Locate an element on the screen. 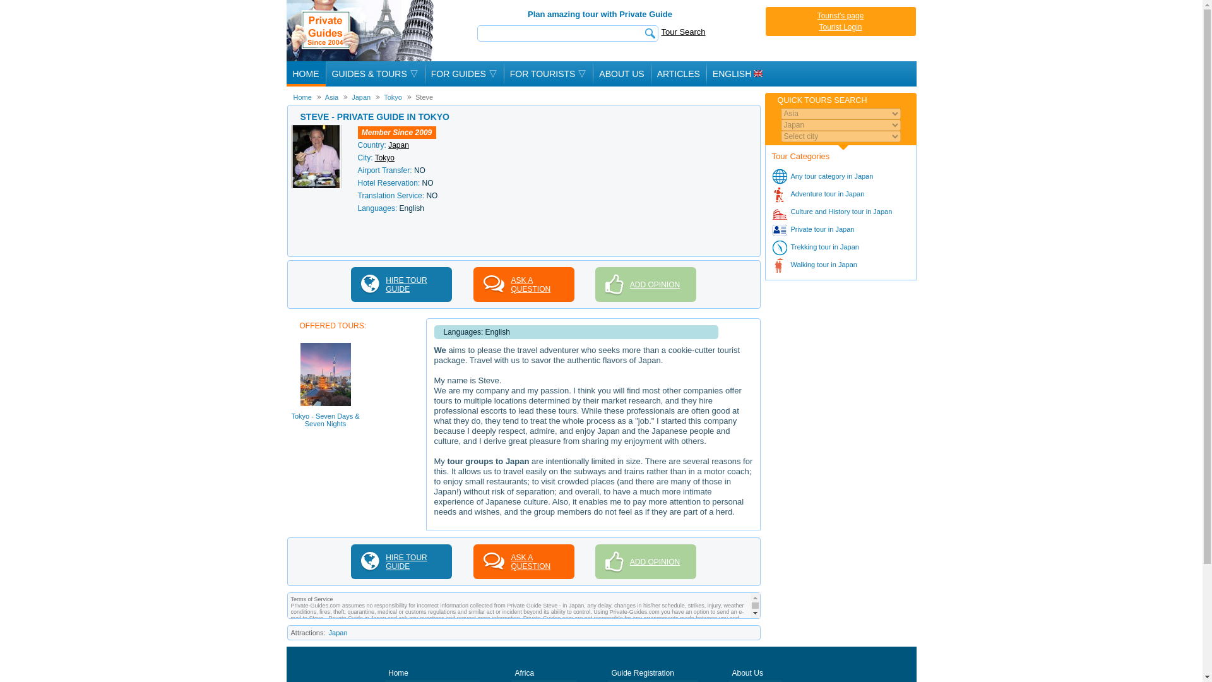  Tokyo is located at coordinates (389, 97).